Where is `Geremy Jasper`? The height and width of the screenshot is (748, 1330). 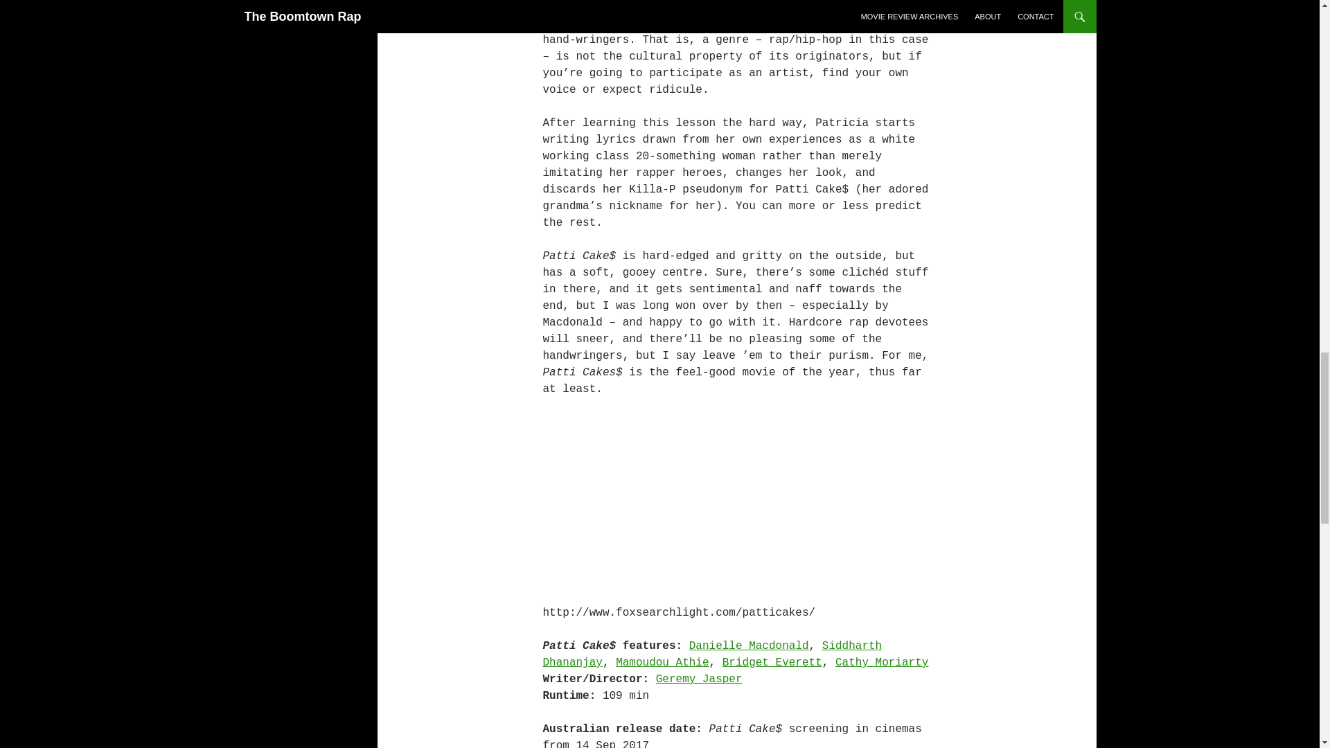
Geremy Jasper is located at coordinates (698, 679).